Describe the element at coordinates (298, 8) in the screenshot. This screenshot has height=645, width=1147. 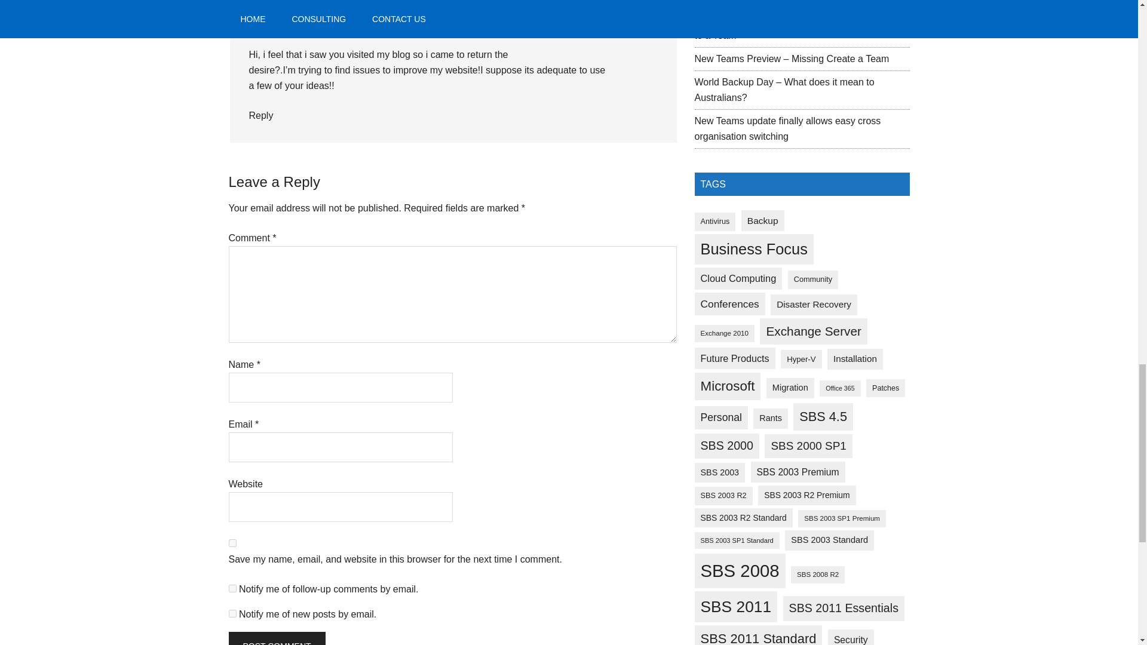
I see `test2` at that location.